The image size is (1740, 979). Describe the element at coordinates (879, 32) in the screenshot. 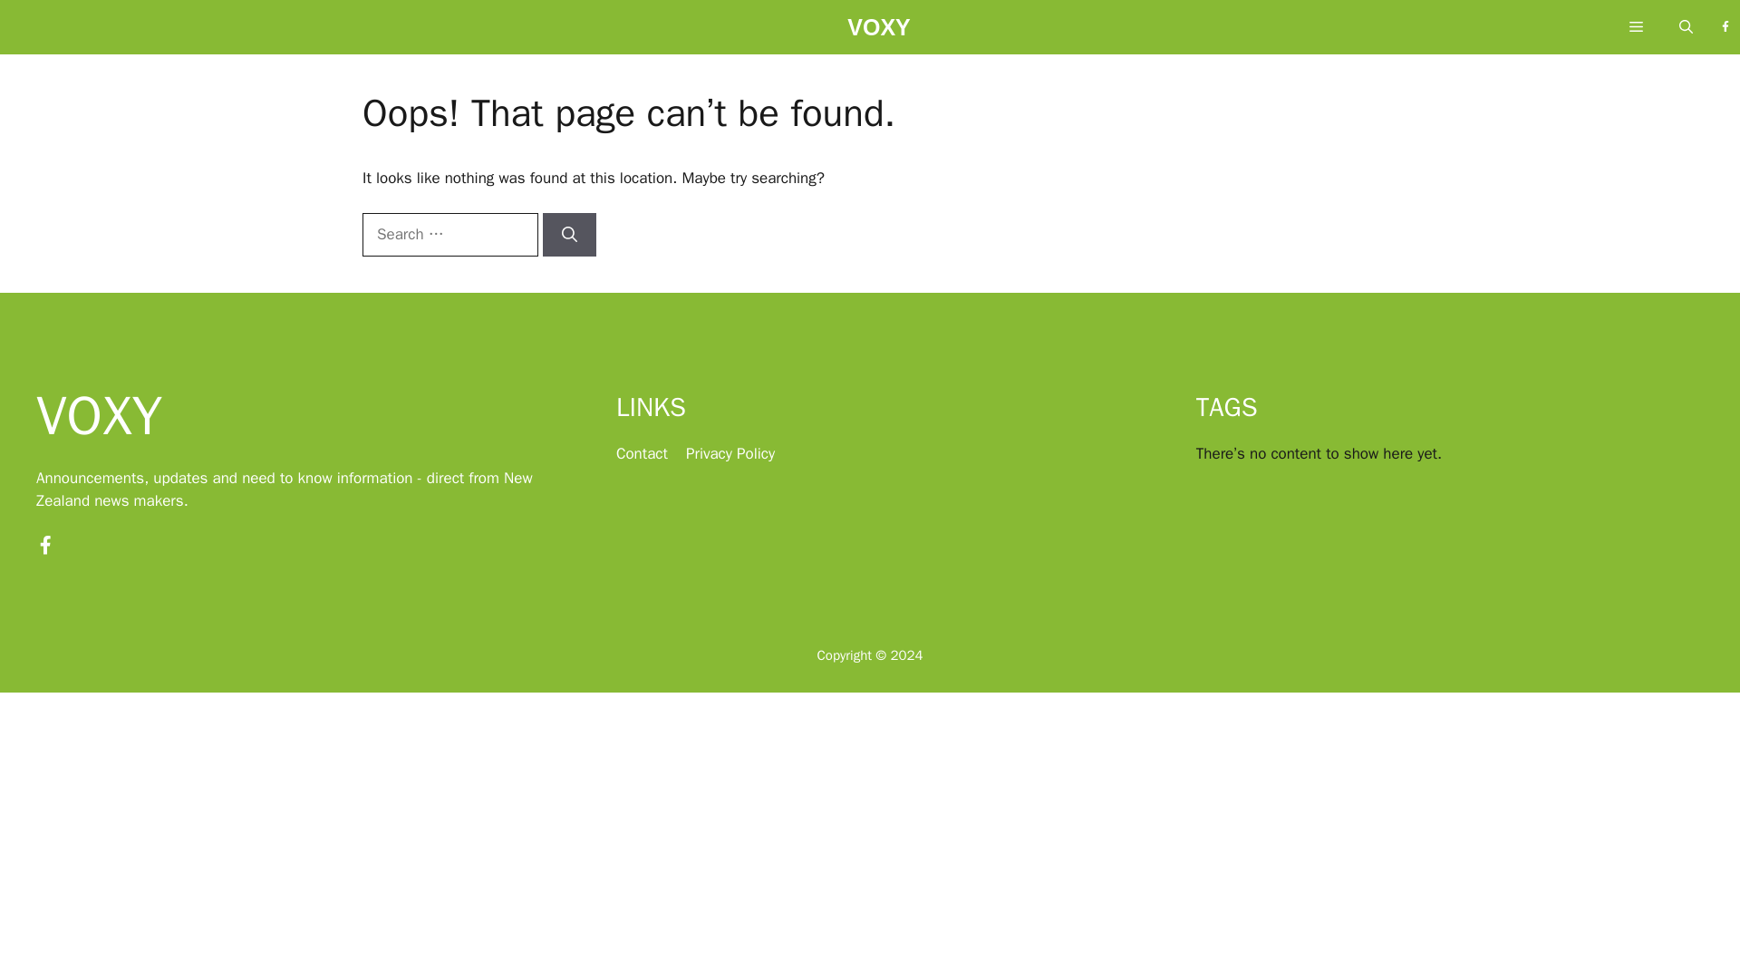

I see `VOXY` at that location.